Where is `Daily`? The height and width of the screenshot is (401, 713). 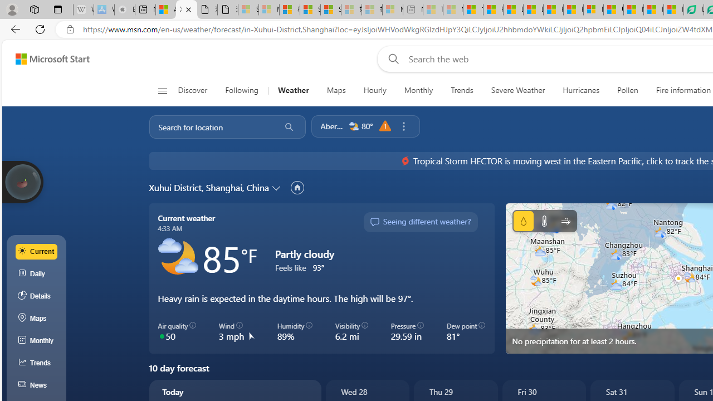
Daily is located at coordinates (37, 274).